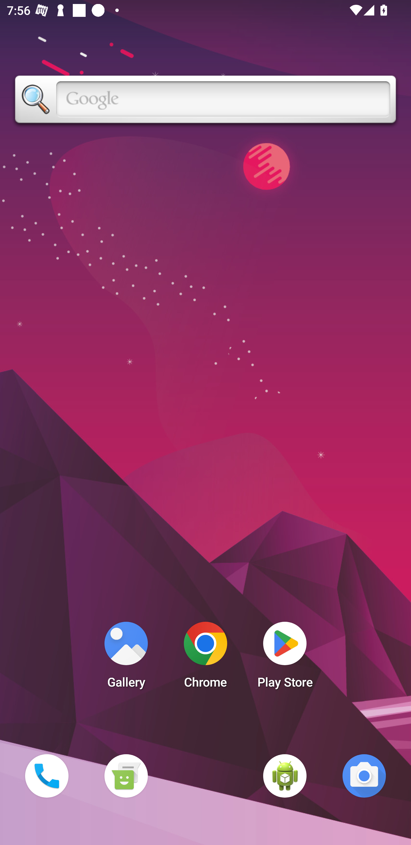 The width and height of the screenshot is (411, 845). I want to click on Gallery, so click(126, 658).